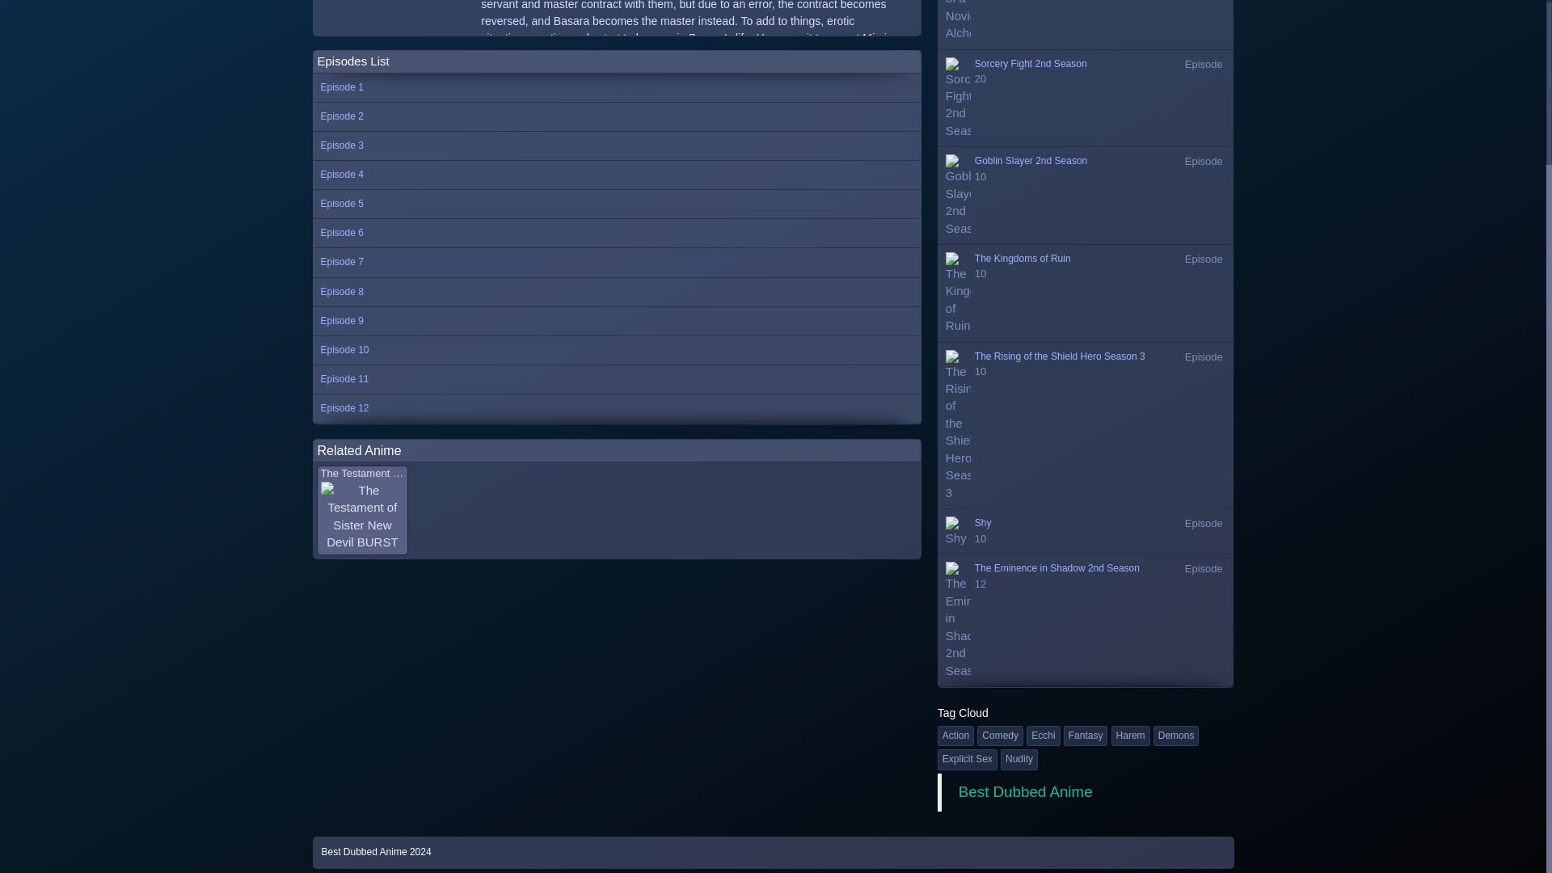 The width and height of the screenshot is (1552, 873). What do you see at coordinates (1086, 196) in the screenshot?
I see `Watch The Testament of Sister New Devil episode 7` at bounding box center [1086, 196].